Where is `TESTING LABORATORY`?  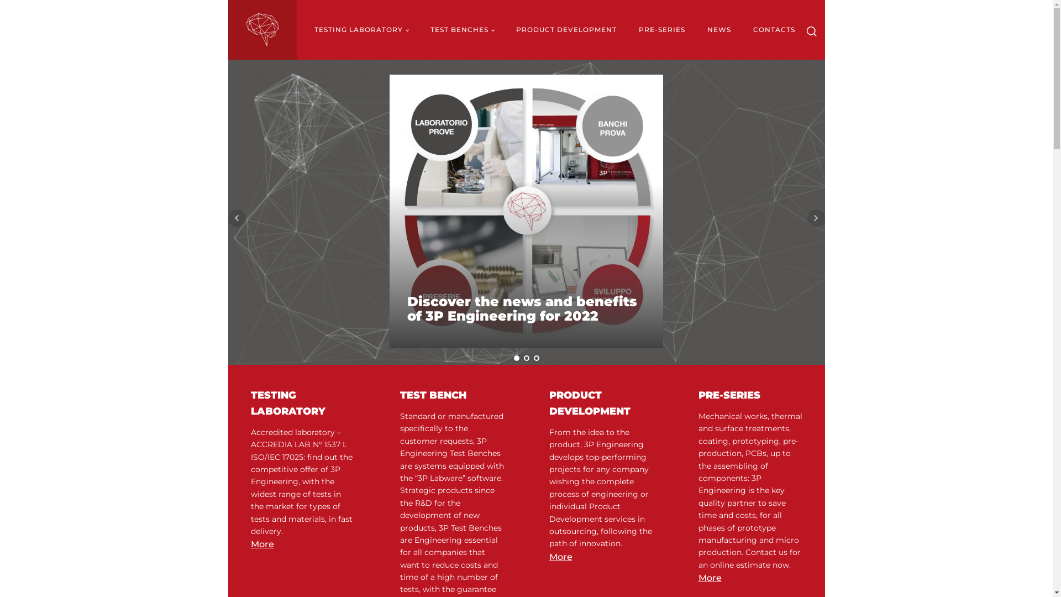 TESTING LABORATORY is located at coordinates (361, 30).